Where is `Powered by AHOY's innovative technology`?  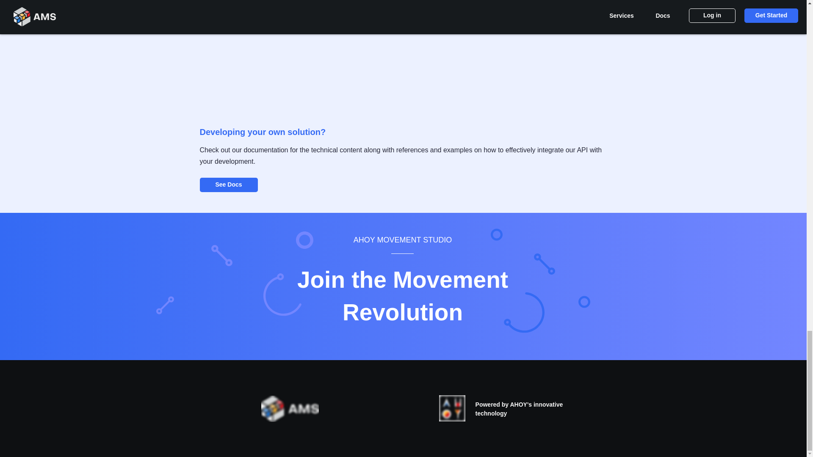
Powered by AHOY's innovative technology is located at coordinates (519, 409).